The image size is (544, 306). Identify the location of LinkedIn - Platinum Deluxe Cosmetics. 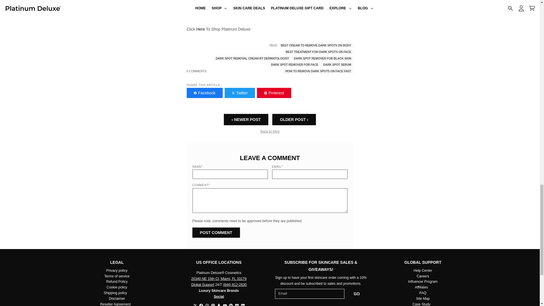
(243, 305).